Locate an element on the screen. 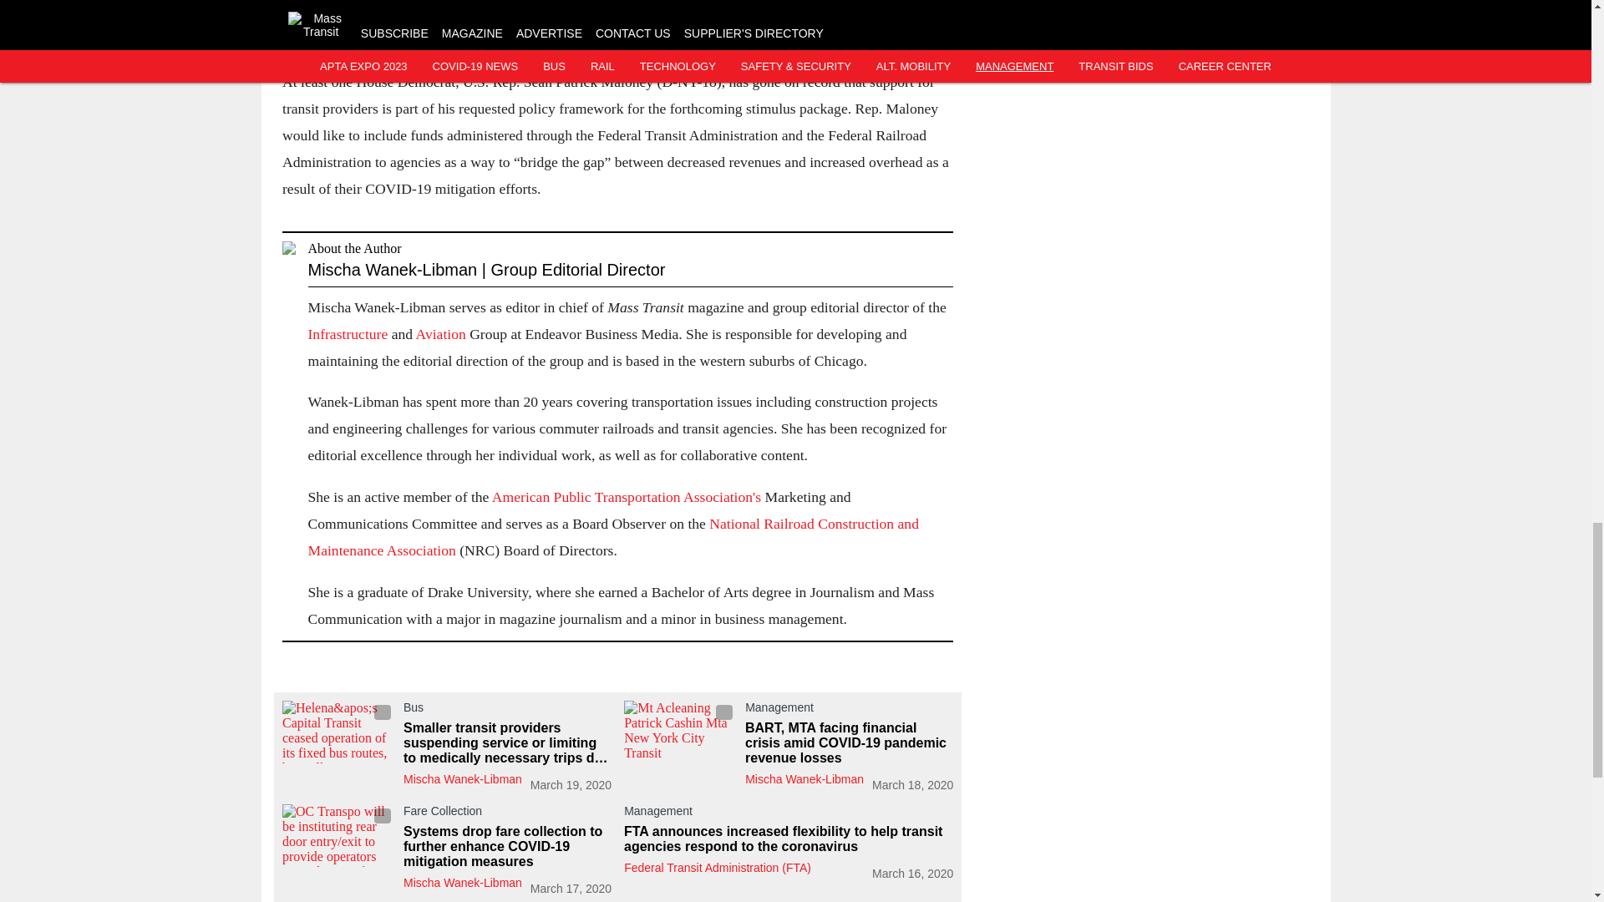 This screenshot has width=1604, height=902. Management is located at coordinates (849, 710).